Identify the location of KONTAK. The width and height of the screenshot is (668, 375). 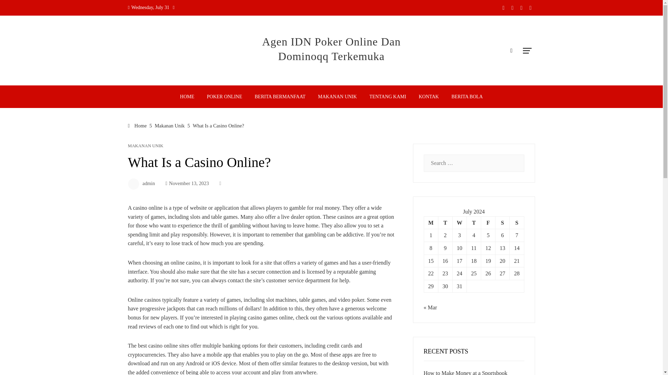
(429, 97).